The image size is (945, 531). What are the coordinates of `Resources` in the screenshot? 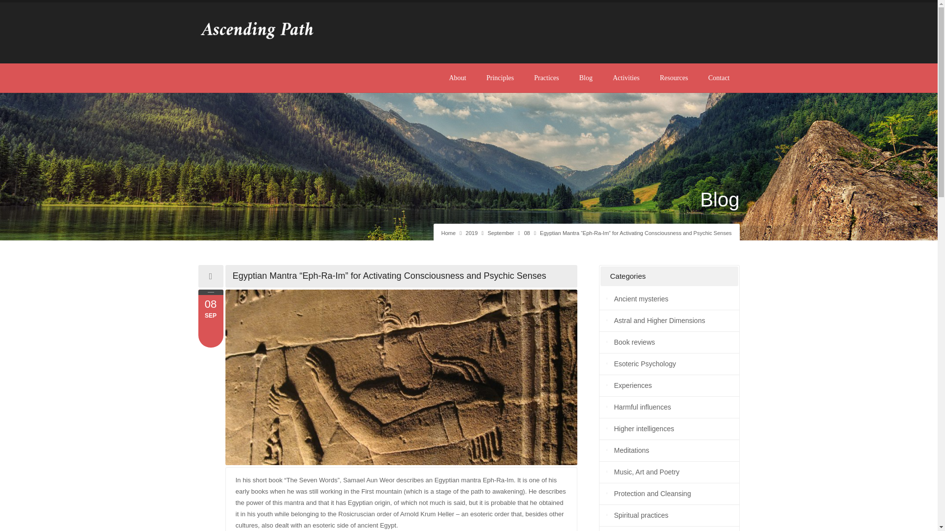 It's located at (673, 78).